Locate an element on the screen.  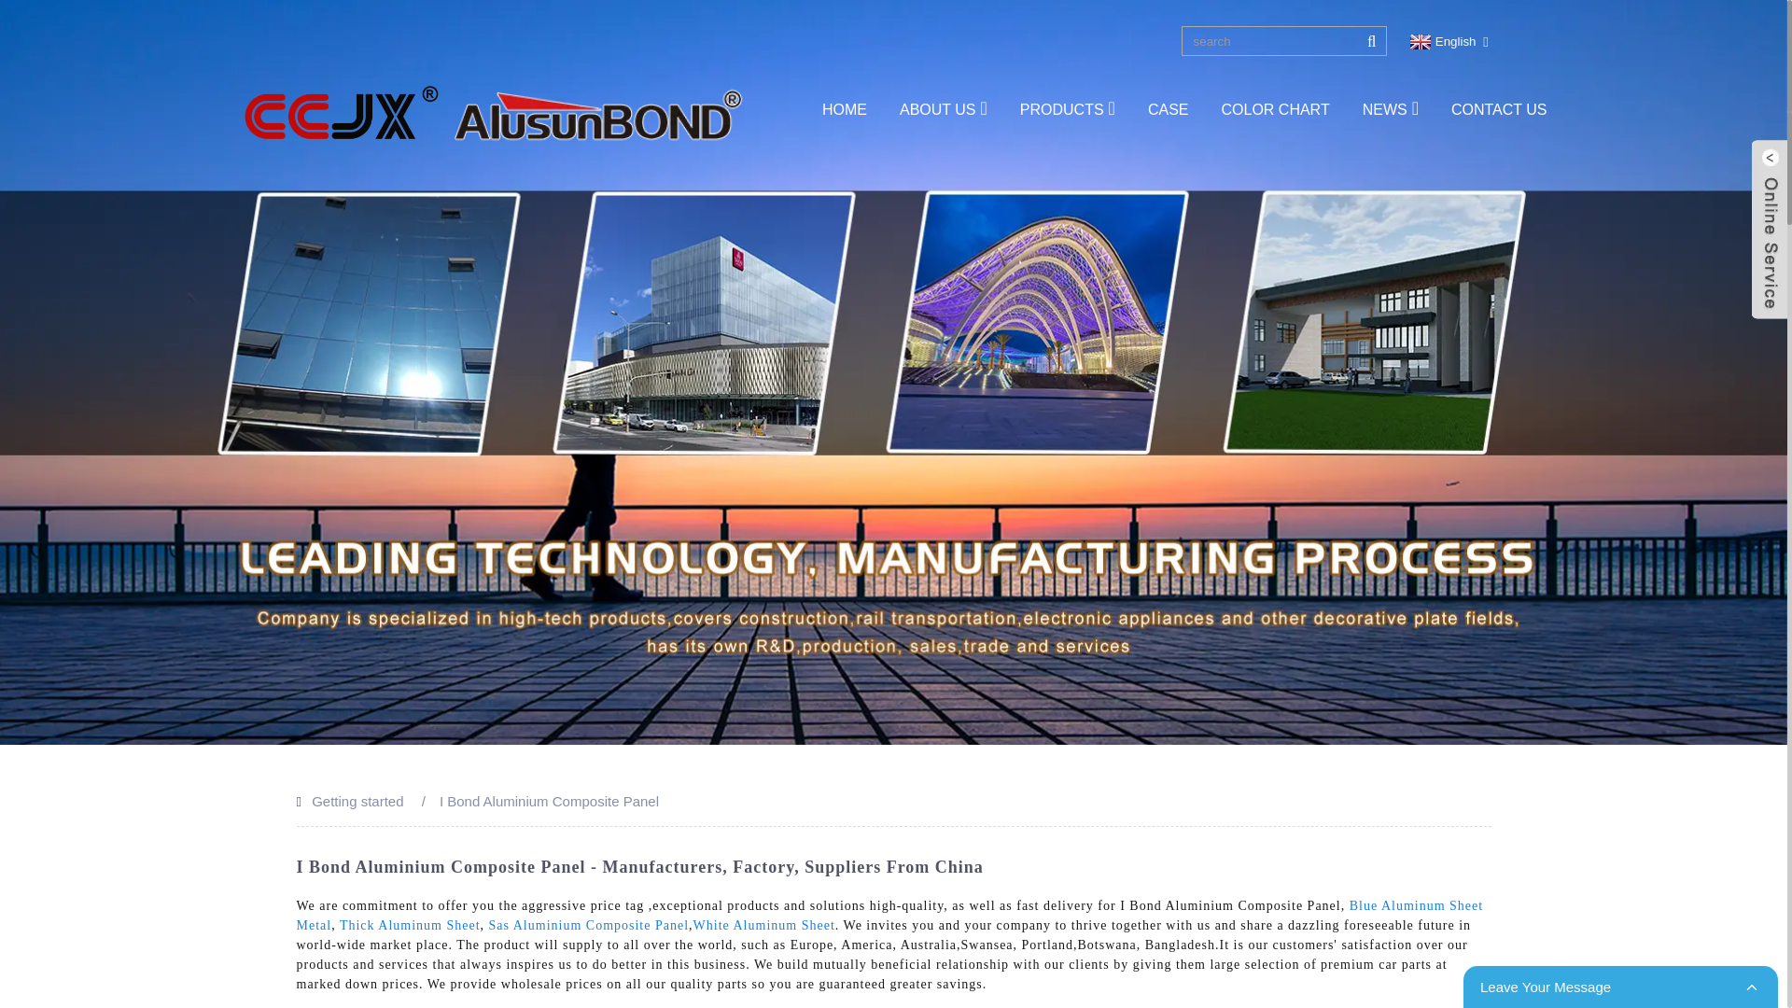
Blue Aluminum Sheet Metal is located at coordinates (890, 916).